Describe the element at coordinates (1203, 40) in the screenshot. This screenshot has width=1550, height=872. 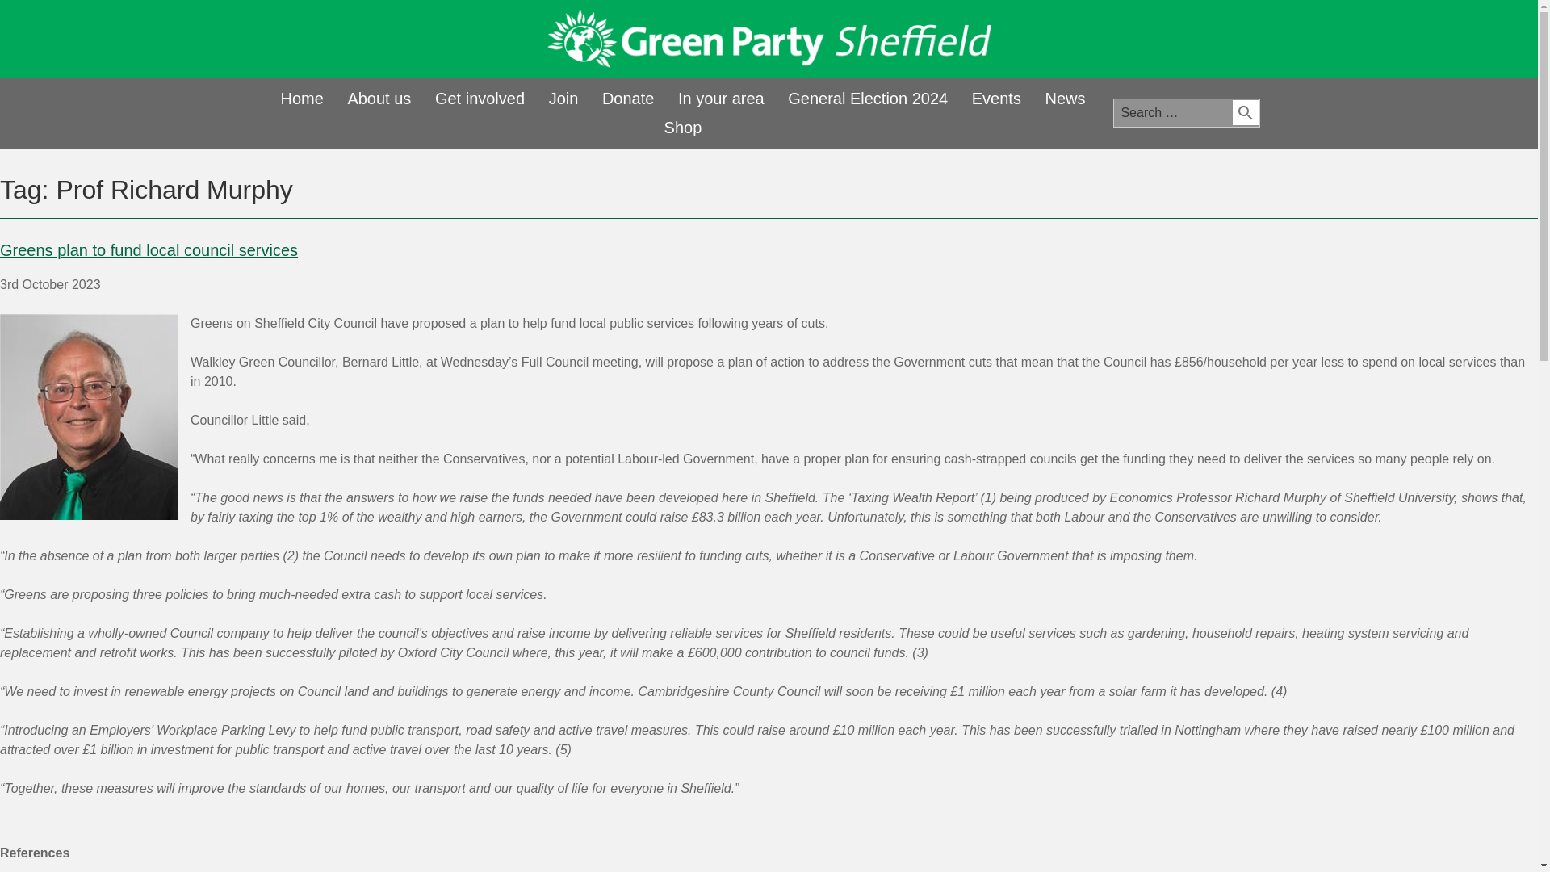
I see `YouTube` at that location.